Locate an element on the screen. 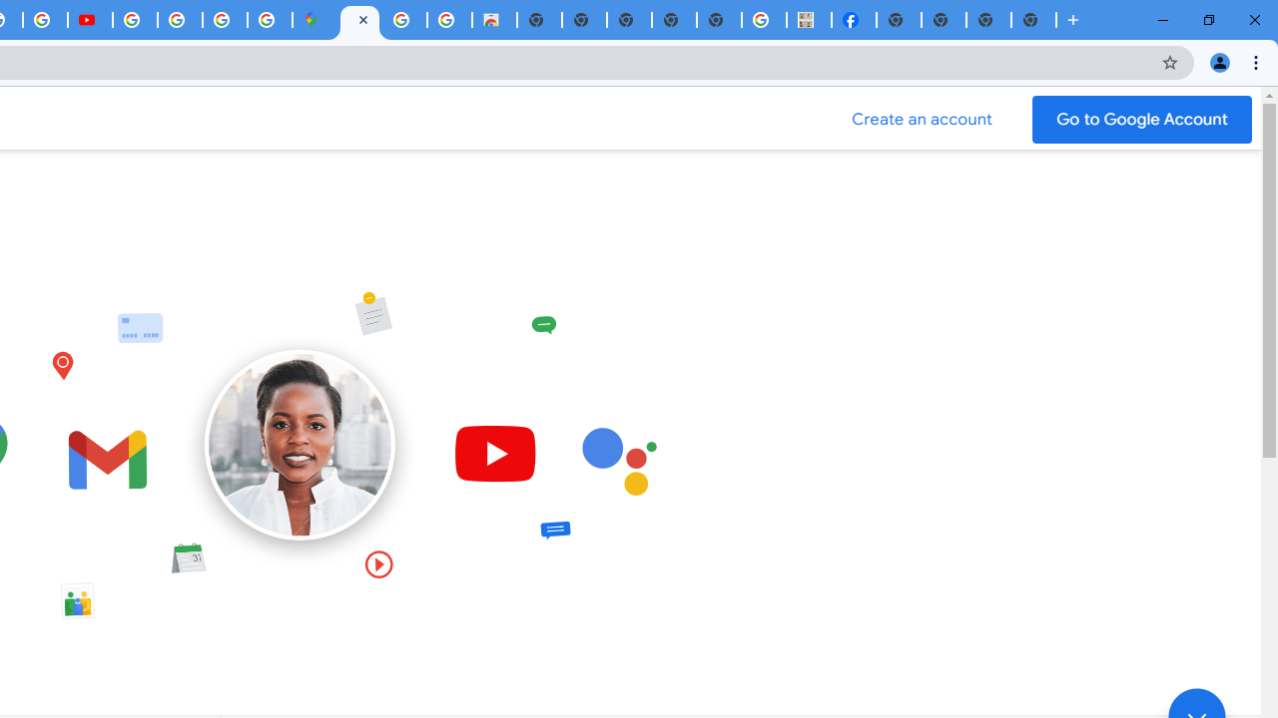  Go to your Google Account is located at coordinates (1142, 120).